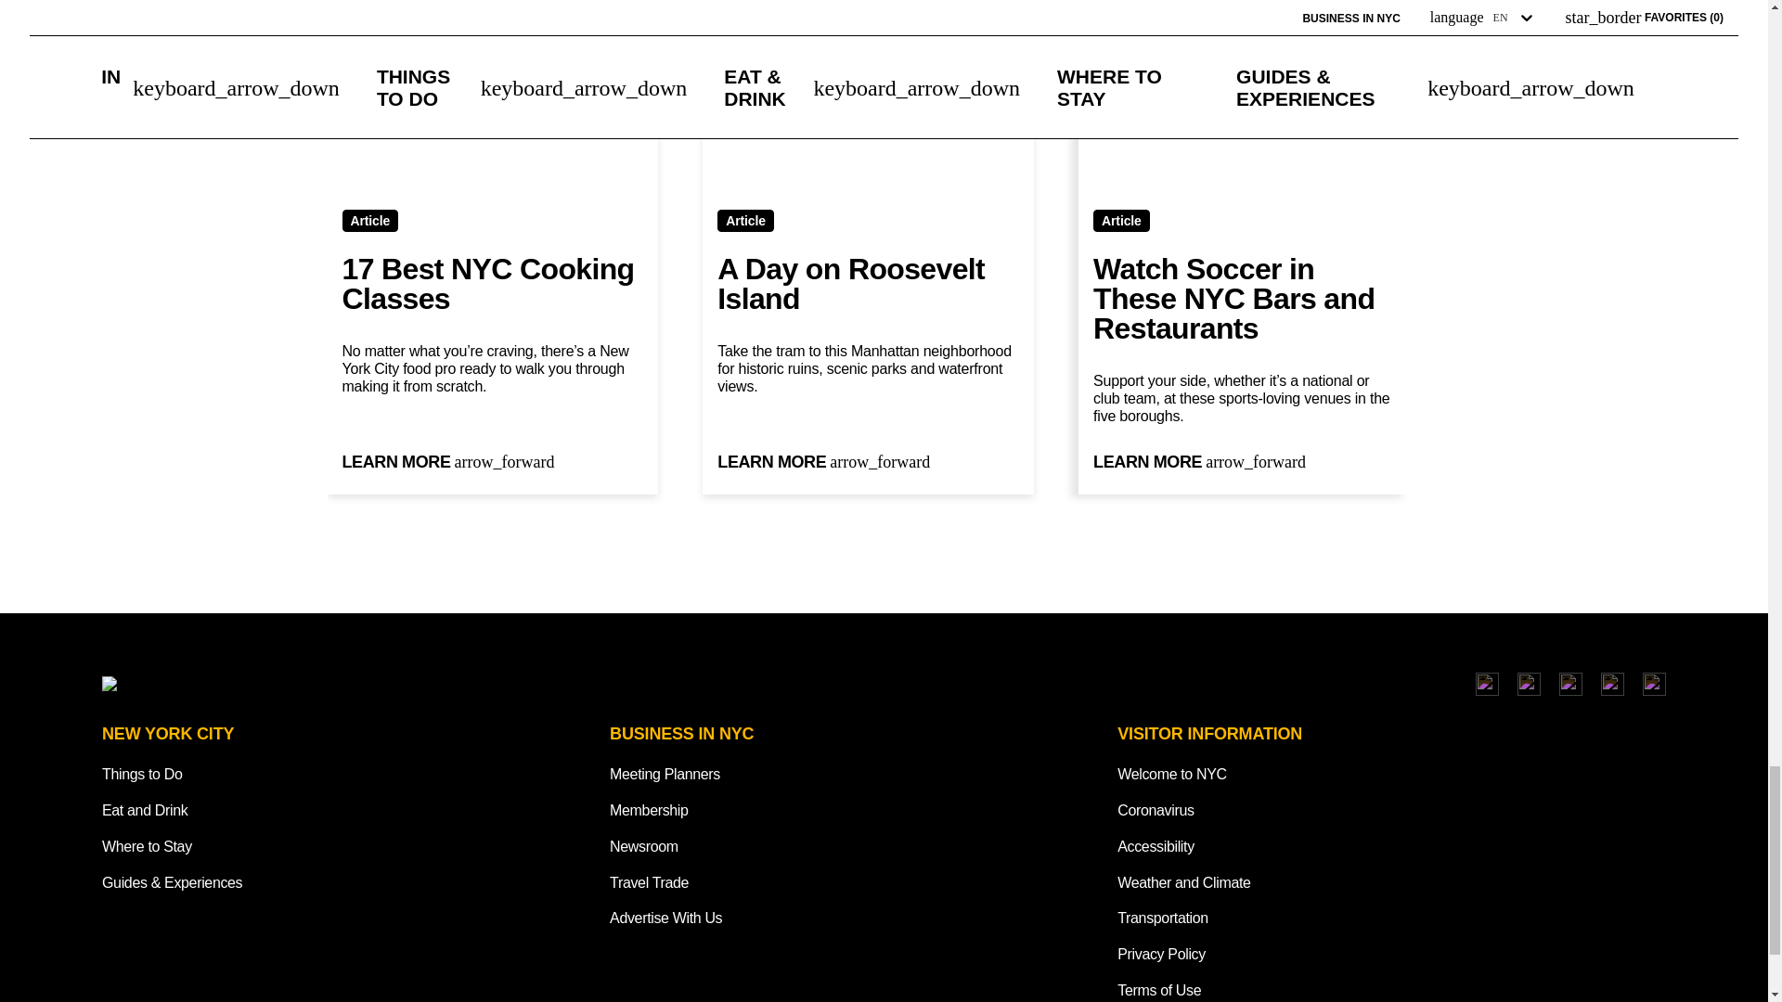 Image resolution: width=1782 pixels, height=1002 pixels. Describe the element at coordinates (1570, 683) in the screenshot. I see `New York City Tourism and Conventions TikTok` at that location.